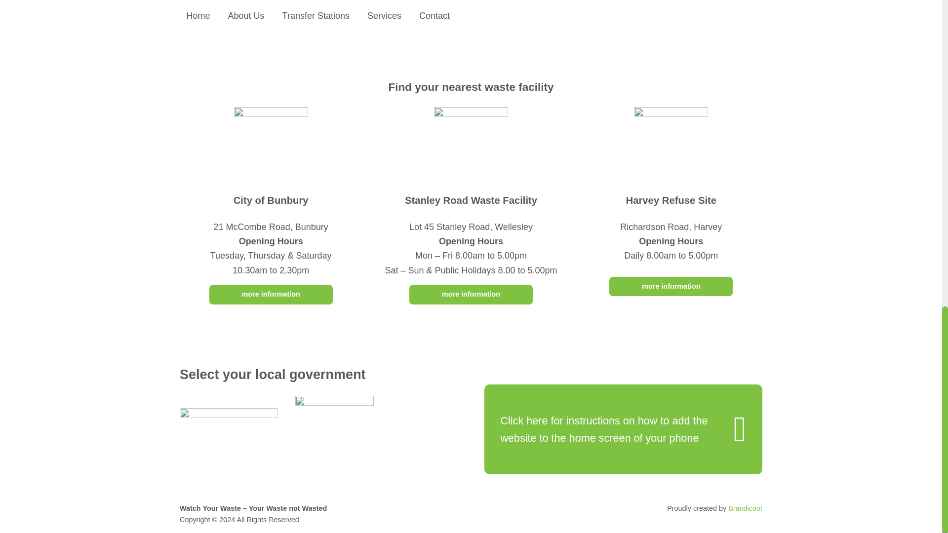 Image resolution: width=948 pixels, height=533 pixels. What do you see at coordinates (745, 508) in the screenshot?
I see `Brandicoot` at bounding box center [745, 508].